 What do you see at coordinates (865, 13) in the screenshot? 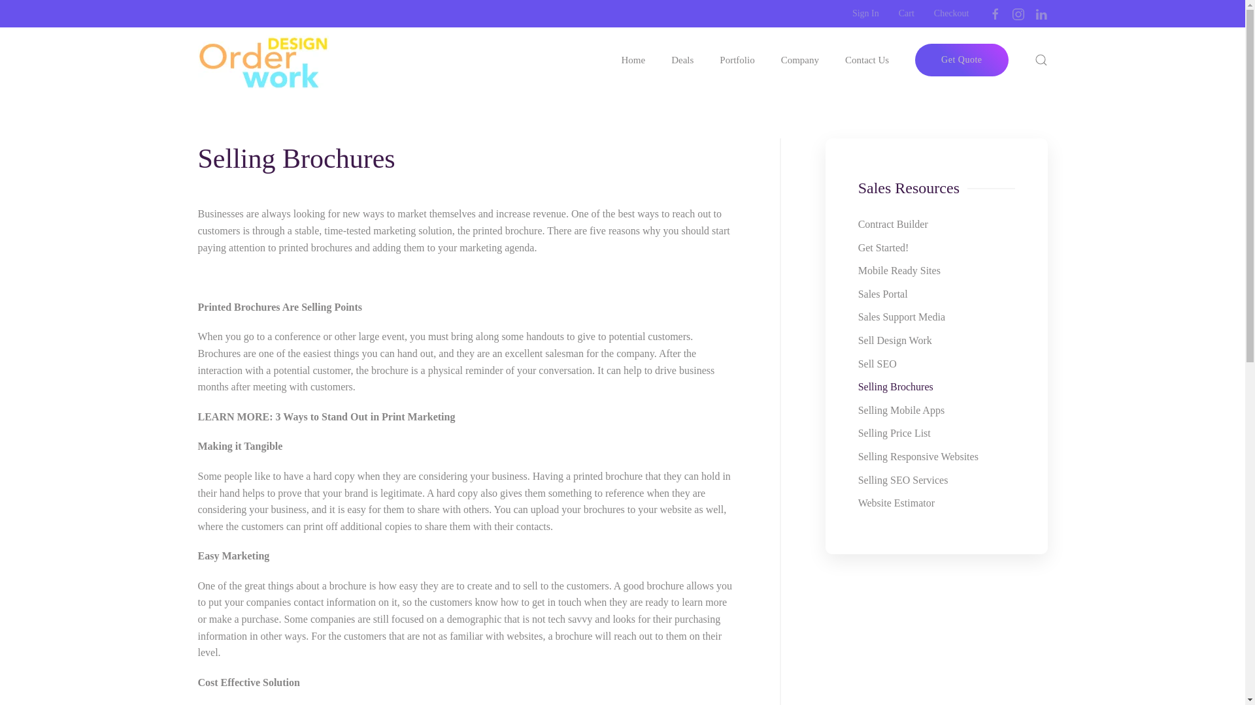
I see `Sign In` at bounding box center [865, 13].